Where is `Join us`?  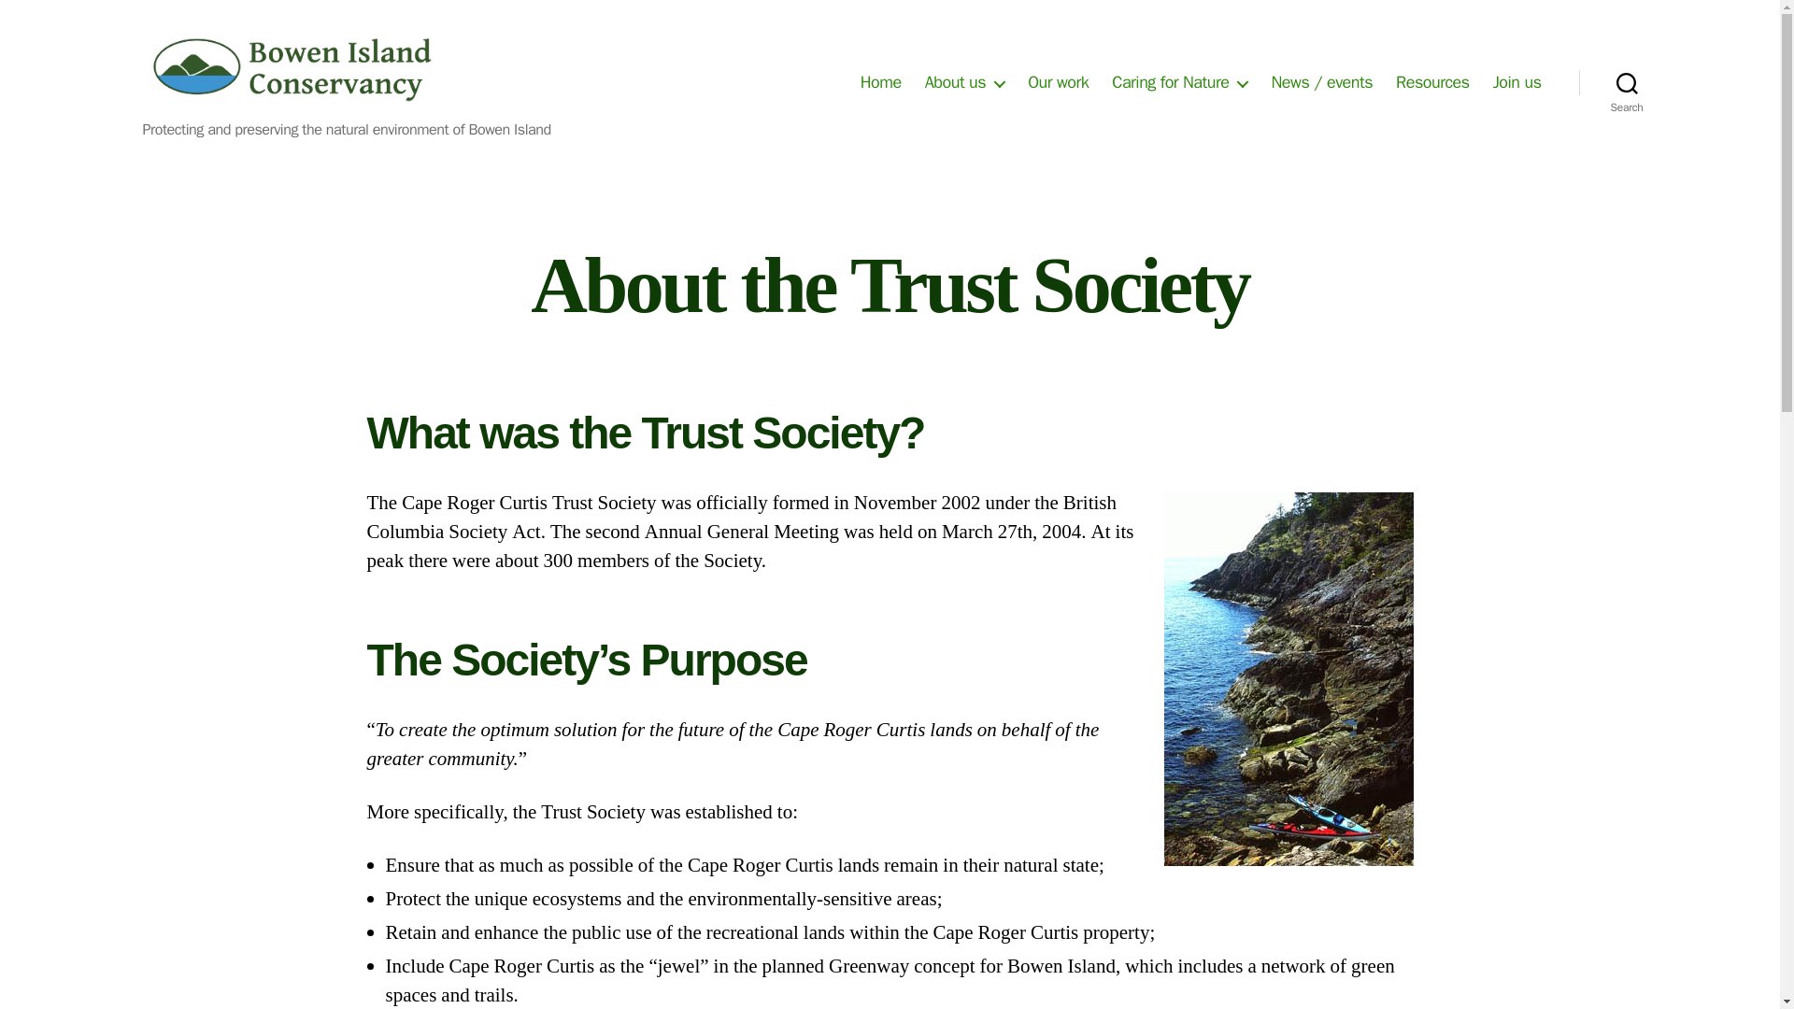
Join us is located at coordinates (1516, 82).